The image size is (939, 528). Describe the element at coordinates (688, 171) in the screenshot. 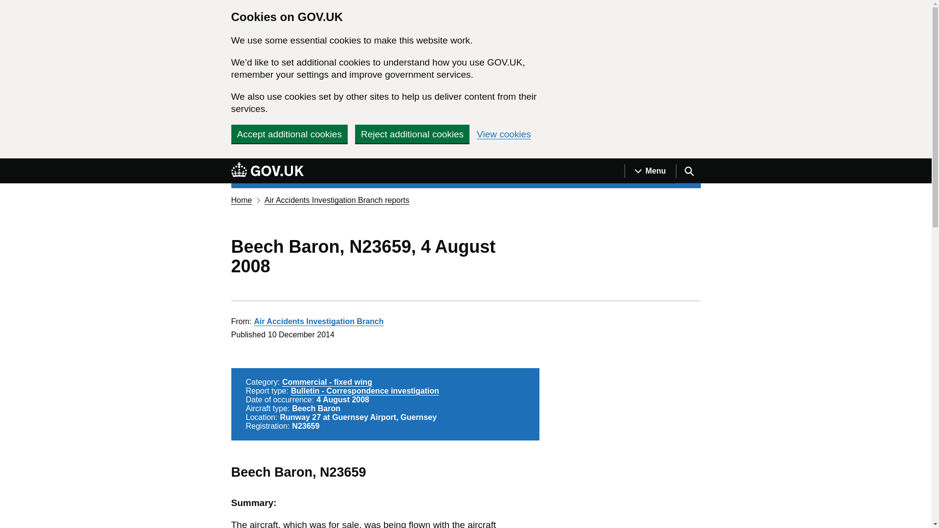

I see `Search GOV.UK` at that location.